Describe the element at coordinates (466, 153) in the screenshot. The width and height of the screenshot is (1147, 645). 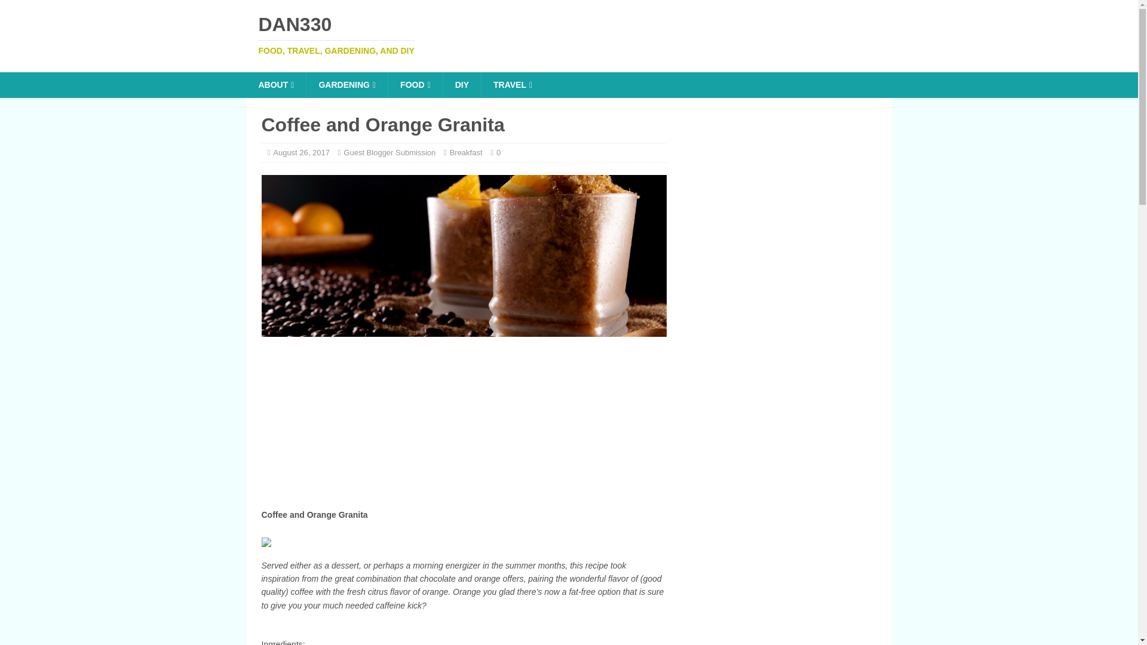
I see `Breakfast` at that location.